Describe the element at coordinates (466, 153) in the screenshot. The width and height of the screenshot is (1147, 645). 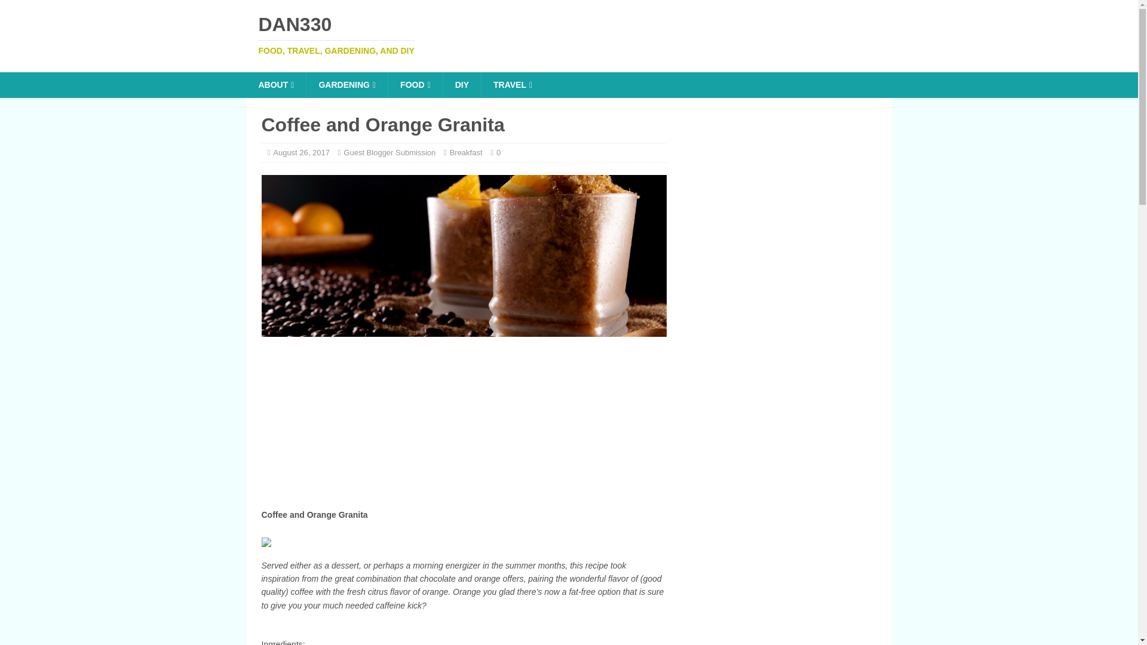
I see `Breakfast` at that location.